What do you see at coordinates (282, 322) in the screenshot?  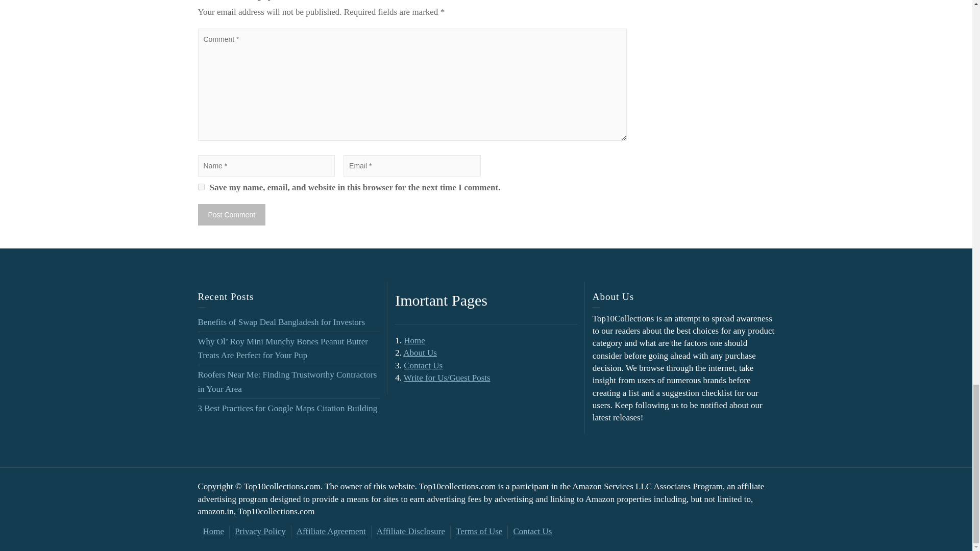 I see `Benefits of Swap Deal Bangladesh for Investors` at bounding box center [282, 322].